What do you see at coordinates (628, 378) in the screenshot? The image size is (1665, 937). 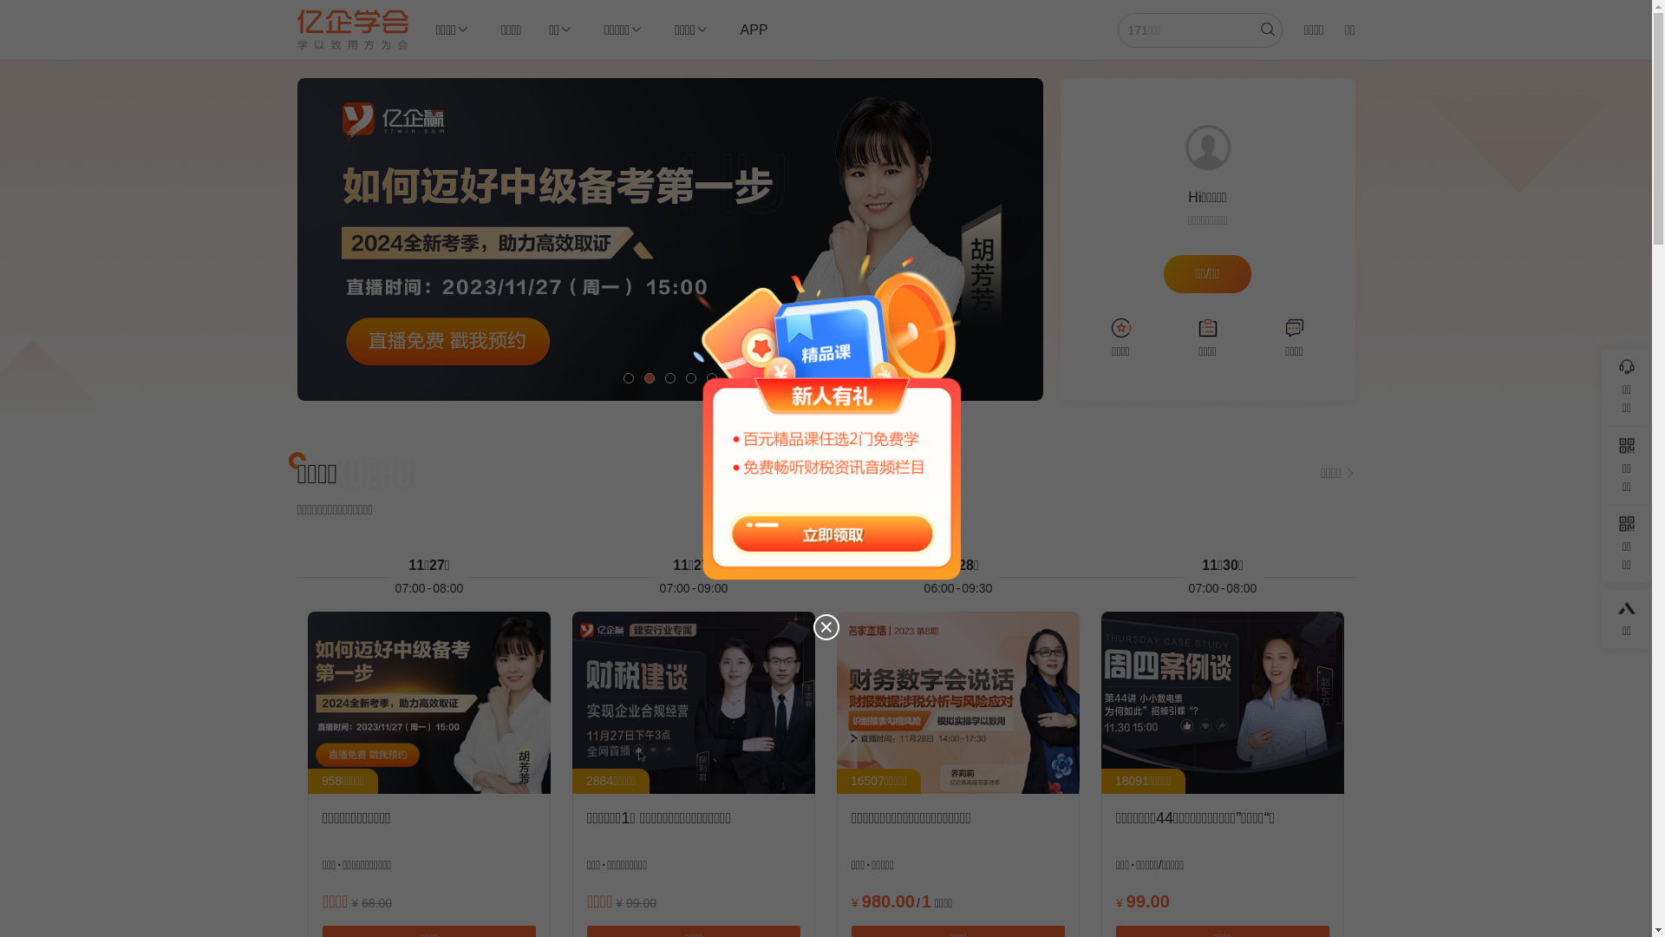 I see `1` at bounding box center [628, 378].